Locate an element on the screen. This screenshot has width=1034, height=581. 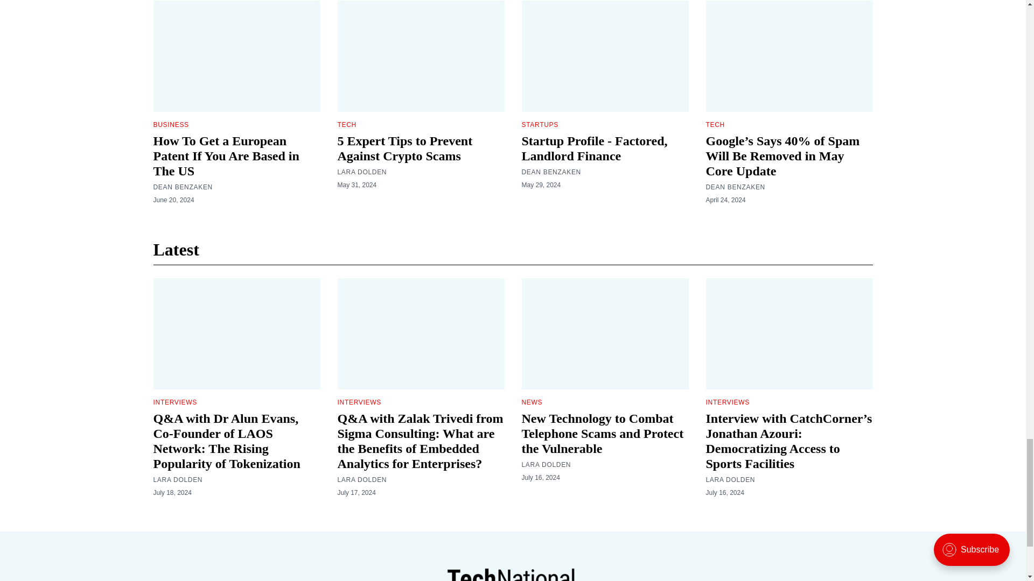
STARTUPS is located at coordinates (540, 124).